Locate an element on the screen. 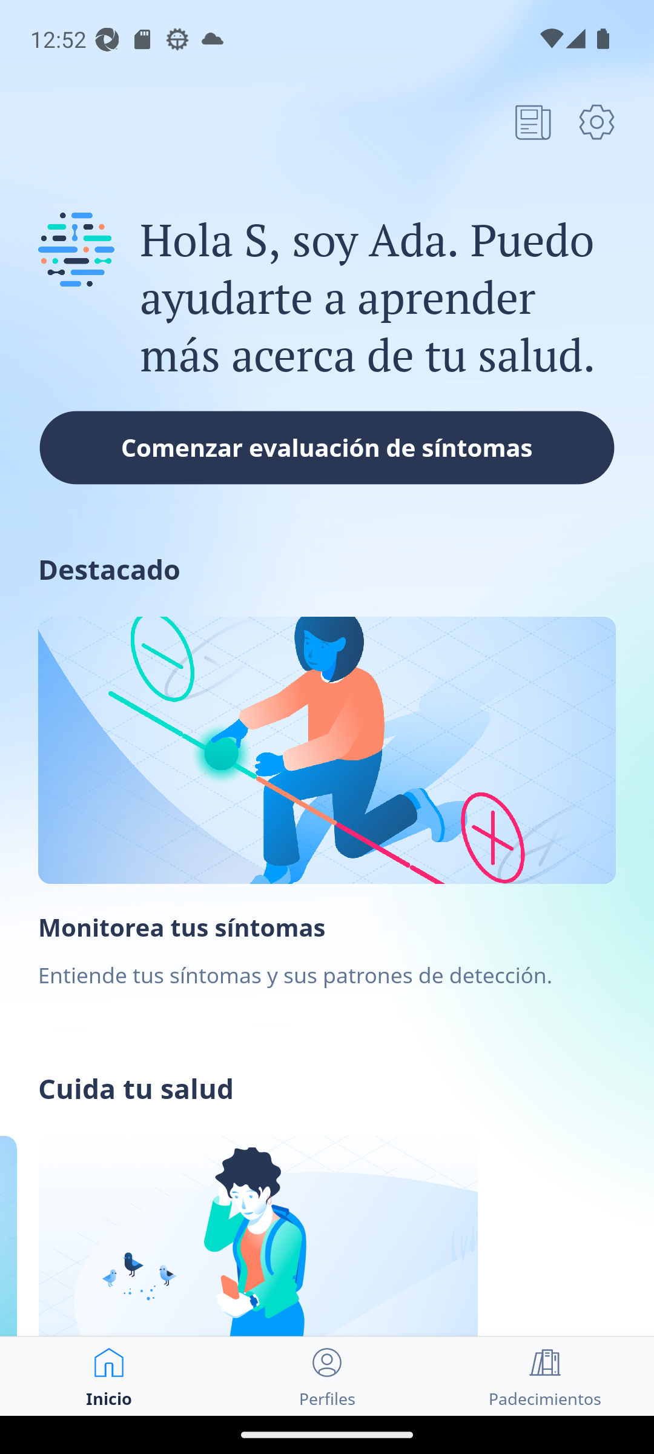 The image size is (654, 1454). Inicio is located at coordinates (109, 1376).